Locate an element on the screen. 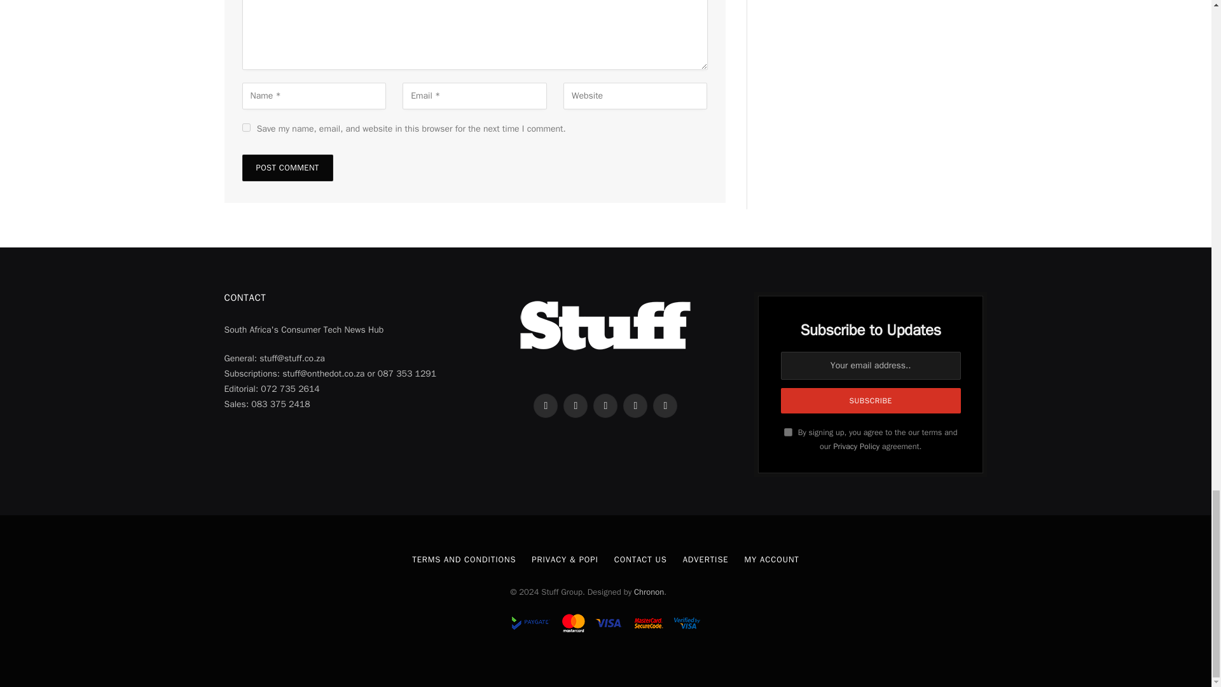 The image size is (1221, 687). Post Comment is located at coordinates (287, 168).